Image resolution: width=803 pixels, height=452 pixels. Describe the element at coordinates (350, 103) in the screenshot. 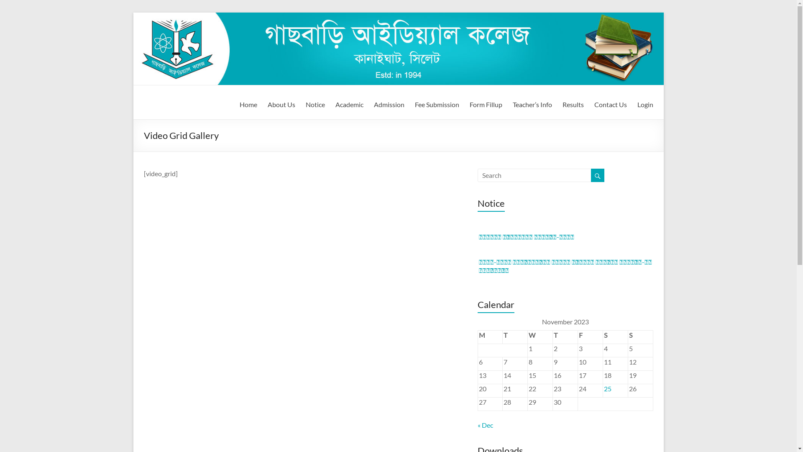

I see `Academic` at that location.